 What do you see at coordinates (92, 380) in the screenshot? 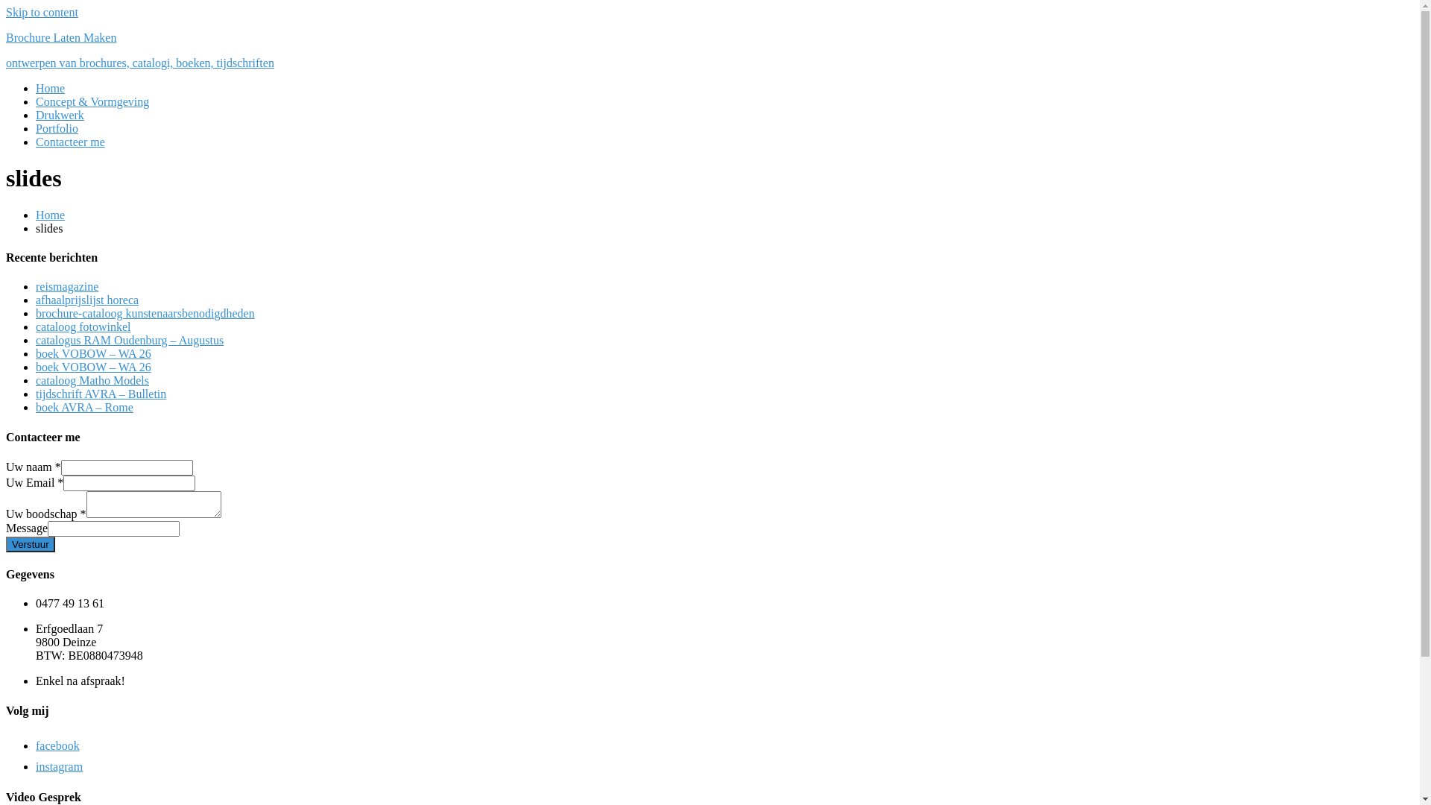
I see `cataloog Matho Models` at bounding box center [92, 380].